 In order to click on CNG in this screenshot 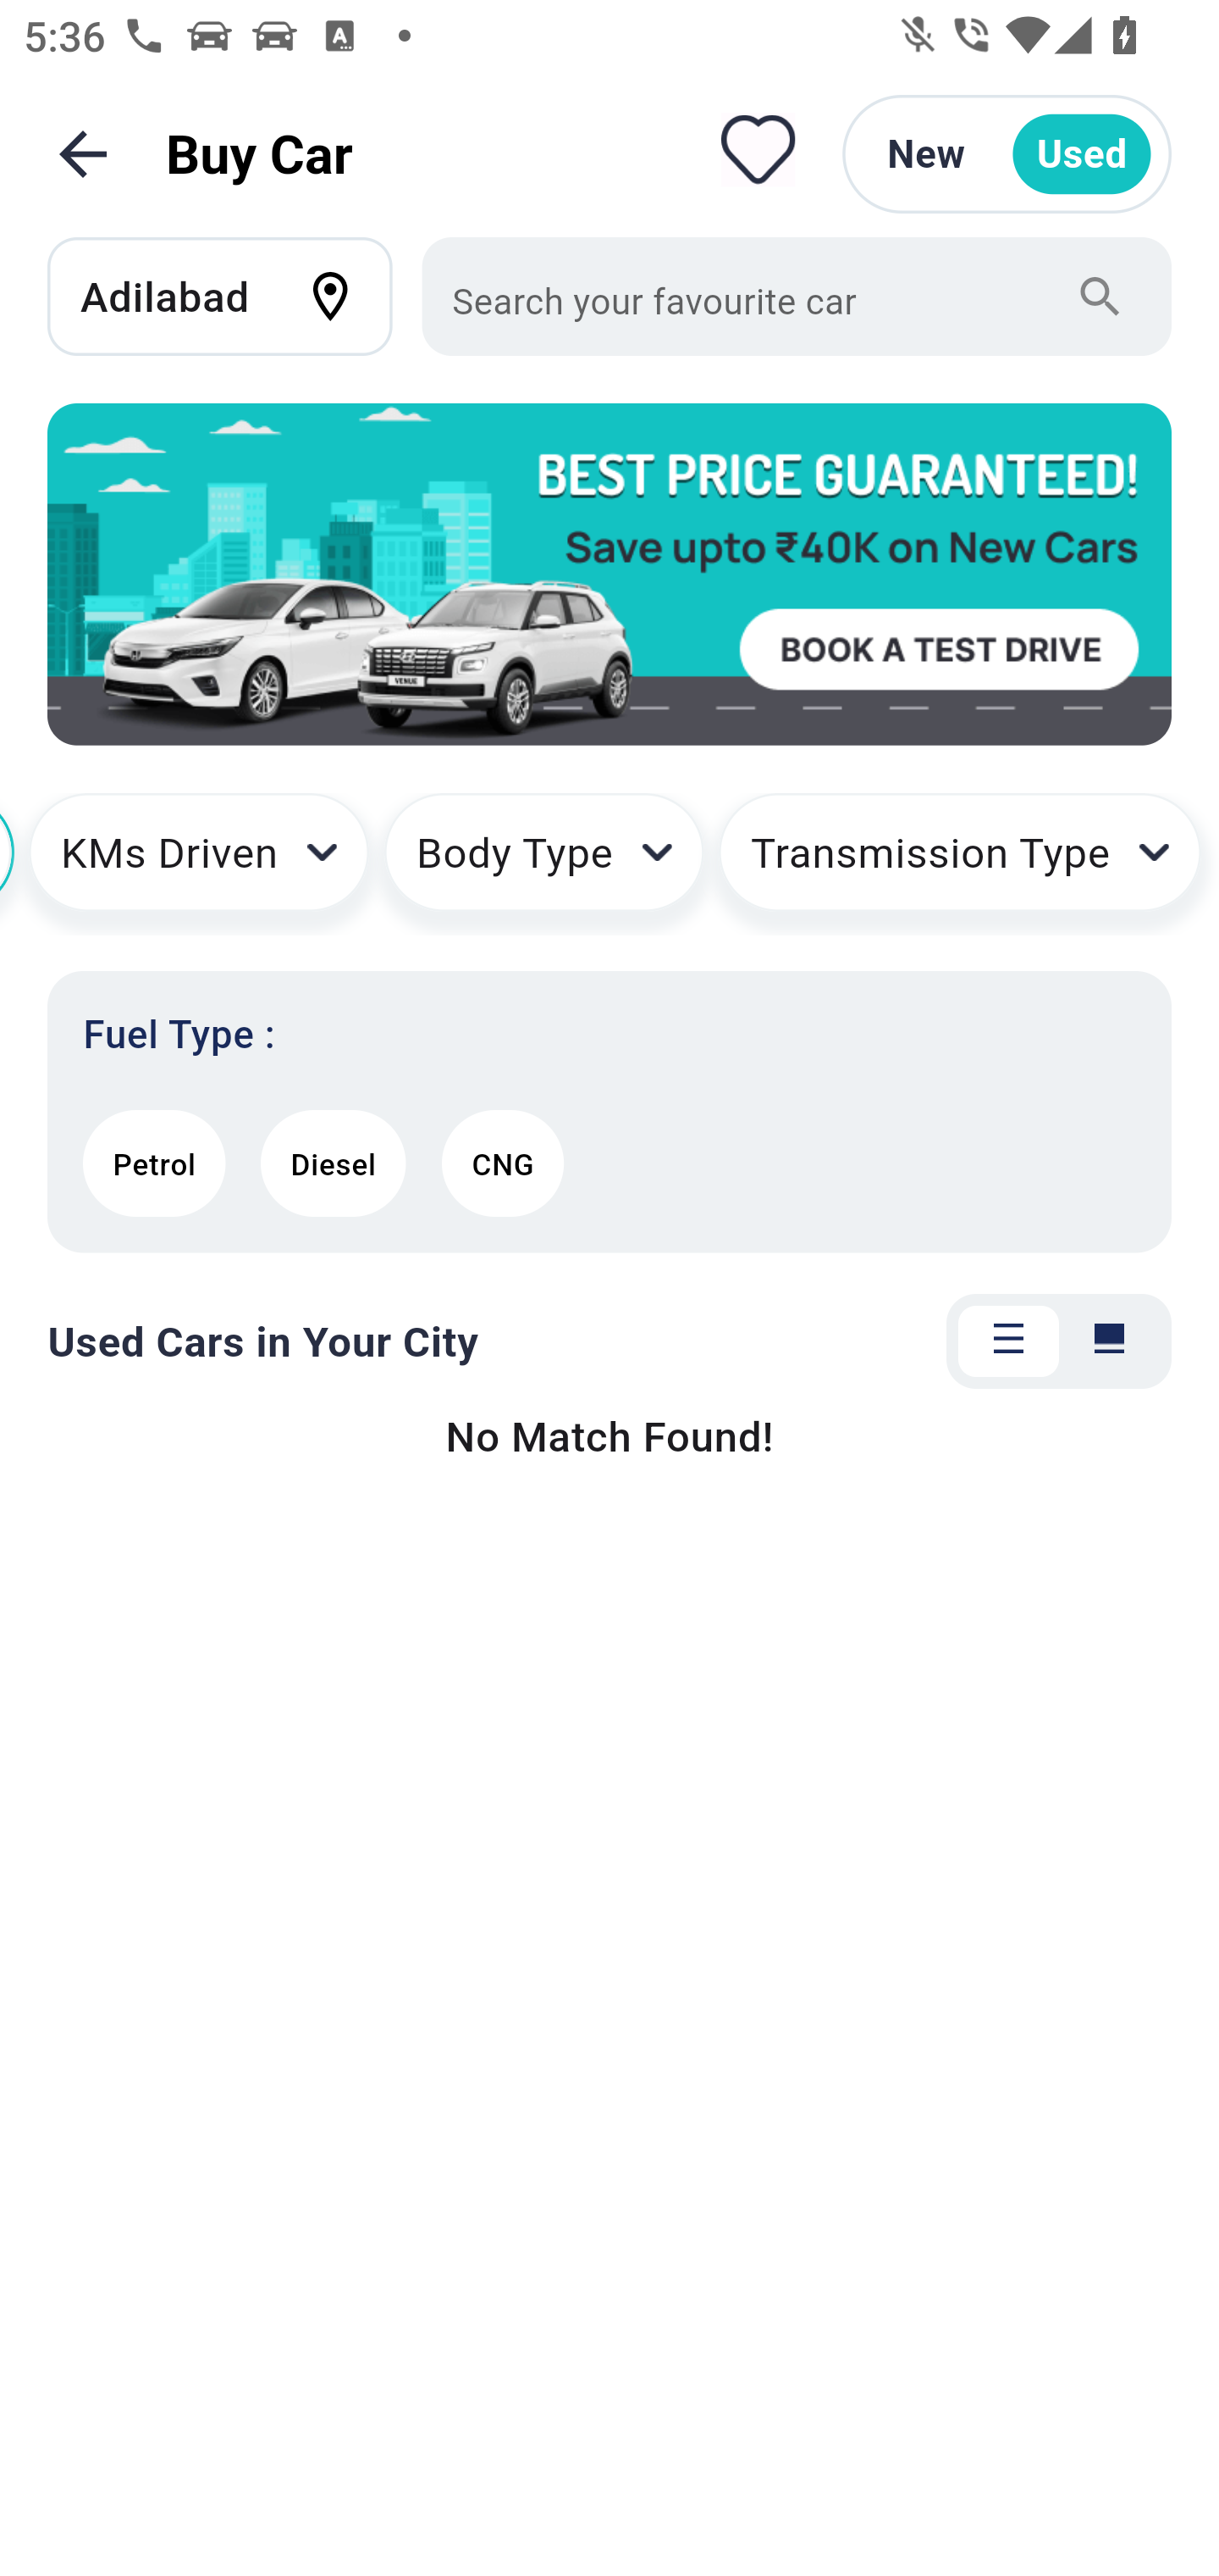, I will do `click(502, 1163)`.